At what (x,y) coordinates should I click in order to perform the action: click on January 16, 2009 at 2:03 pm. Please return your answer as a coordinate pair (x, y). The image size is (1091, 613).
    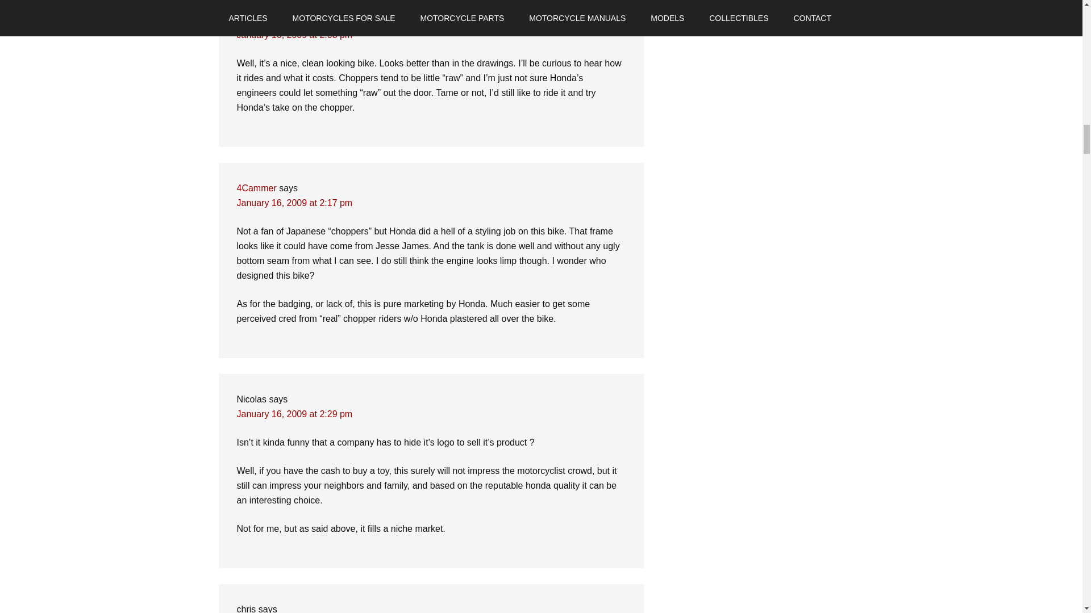
    Looking at the image, I should click on (294, 35).